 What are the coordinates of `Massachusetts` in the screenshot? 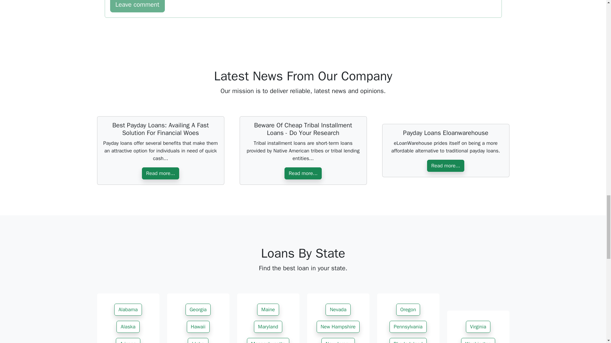 It's located at (268, 340).